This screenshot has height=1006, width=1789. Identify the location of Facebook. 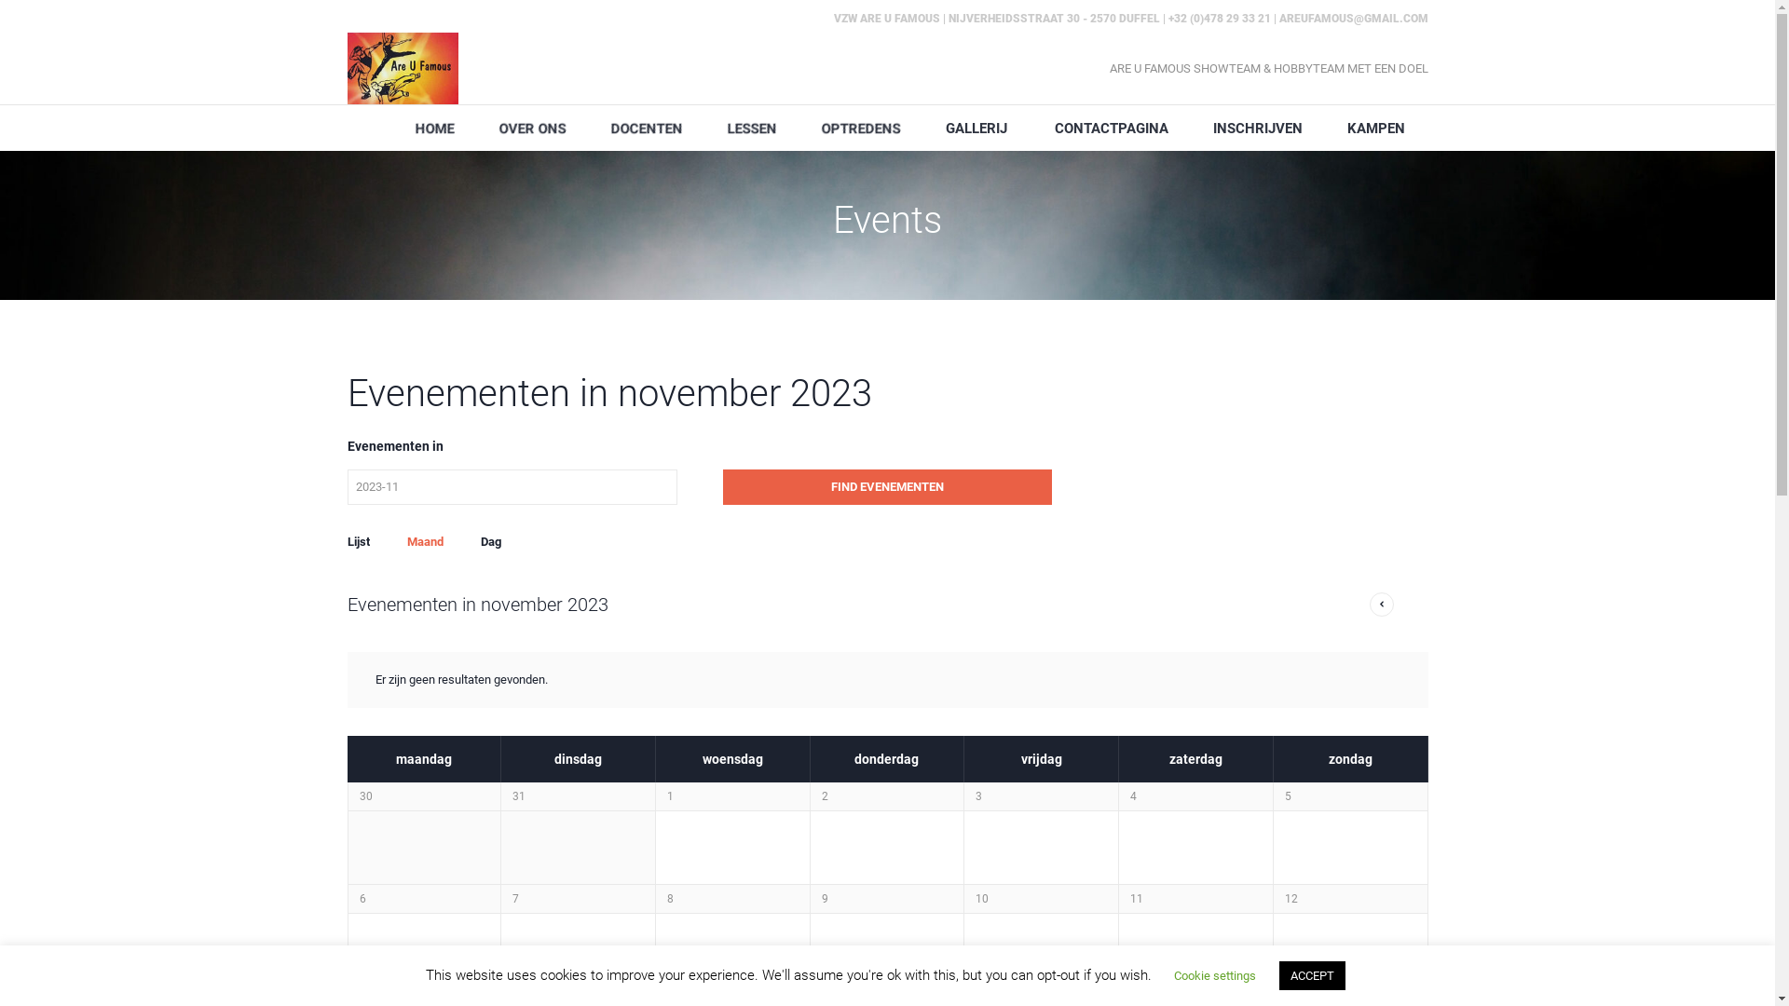
(839, 836).